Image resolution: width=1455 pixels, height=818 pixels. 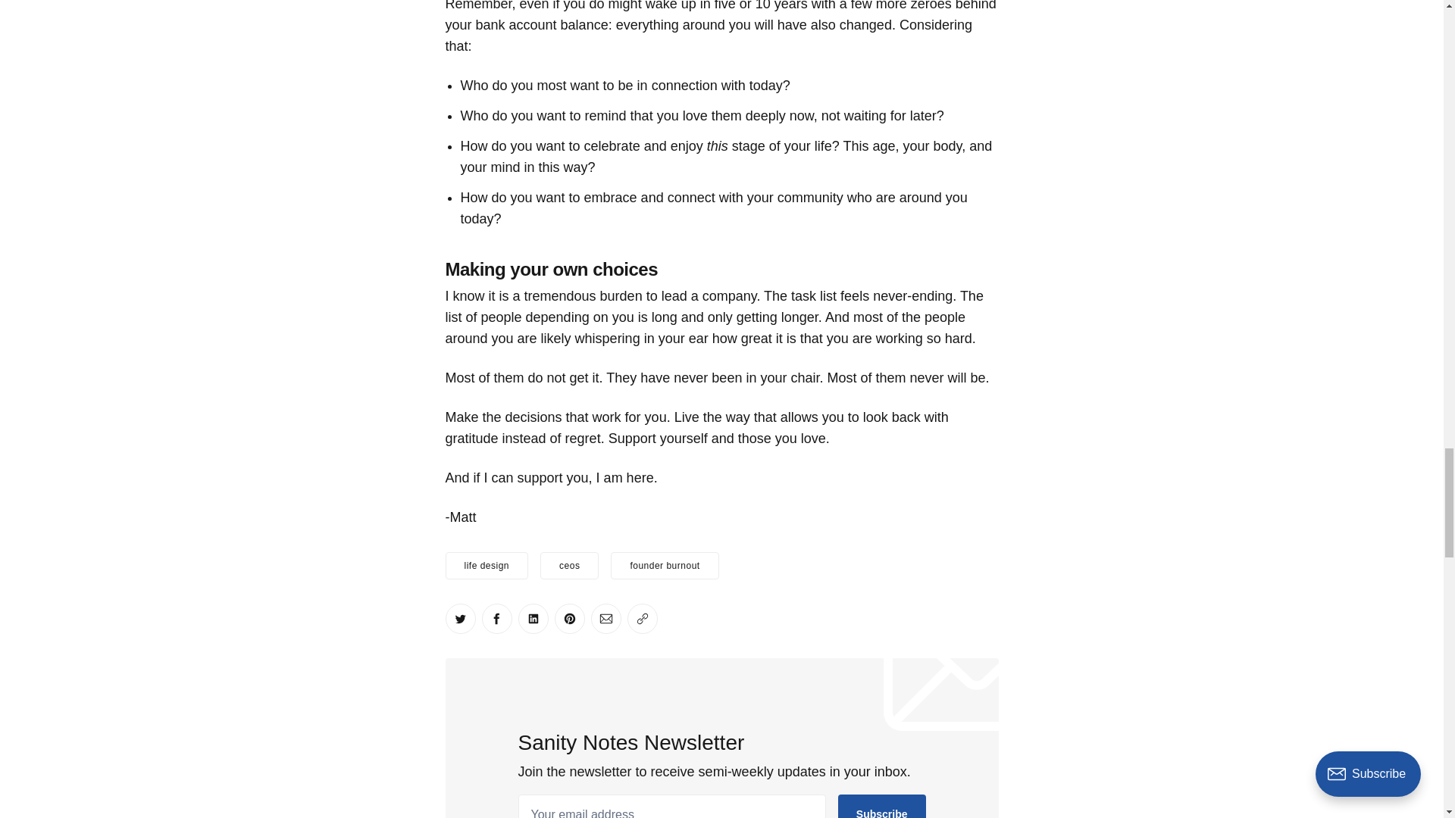 I want to click on Share via Email, so click(x=605, y=619).